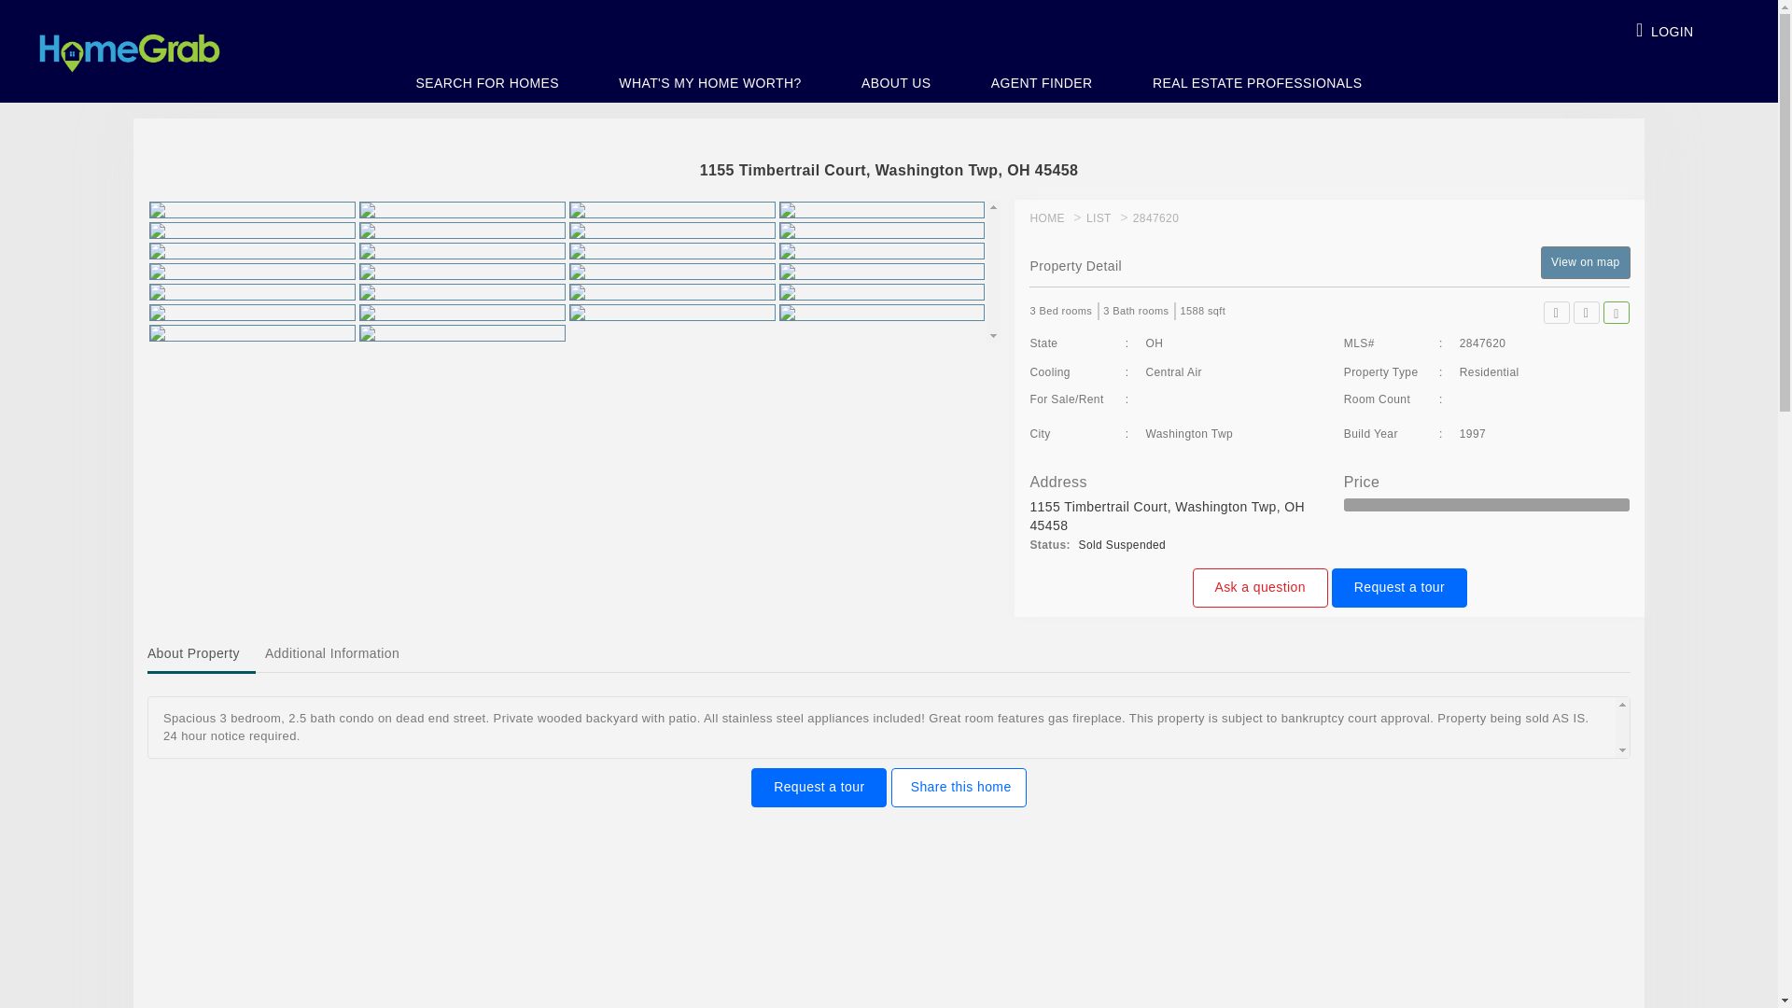 The image size is (1792, 1008). Describe the element at coordinates (1665, 24) in the screenshot. I see `LOGIN` at that location.